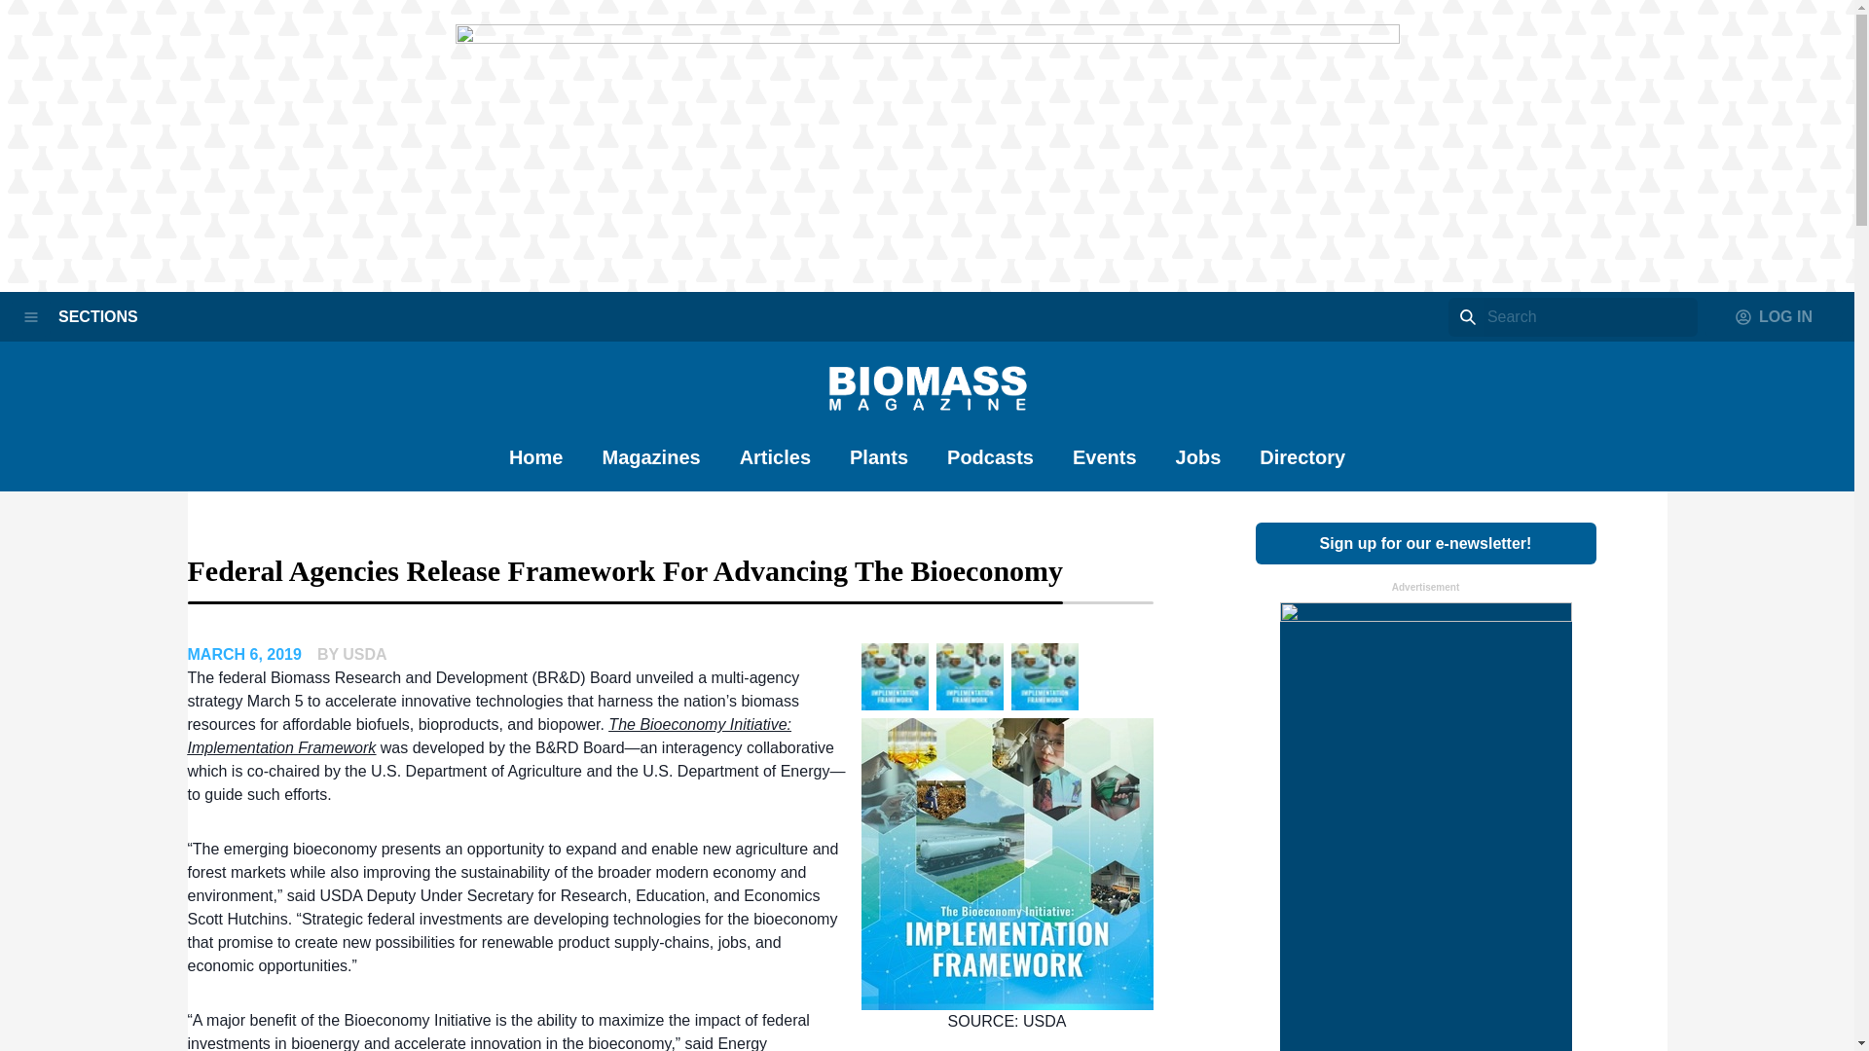  What do you see at coordinates (1302, 467) in the screenshot?
I see `Directory` at bounding box center [1302, 467].